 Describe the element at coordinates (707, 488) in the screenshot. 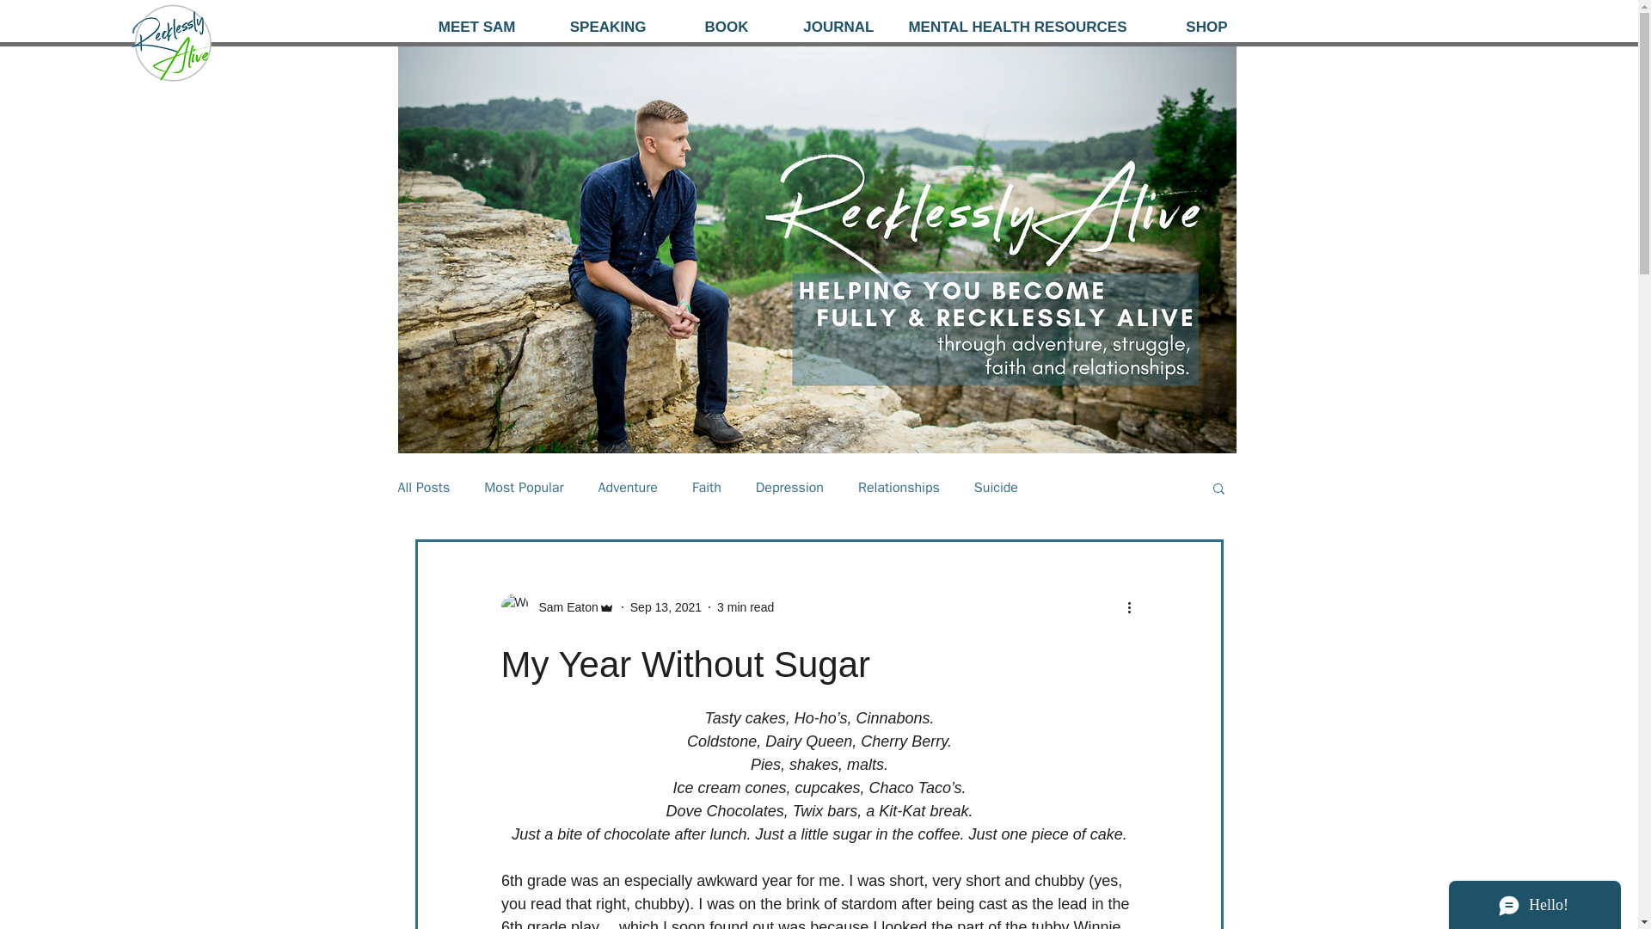

I see `Faith` at that location.